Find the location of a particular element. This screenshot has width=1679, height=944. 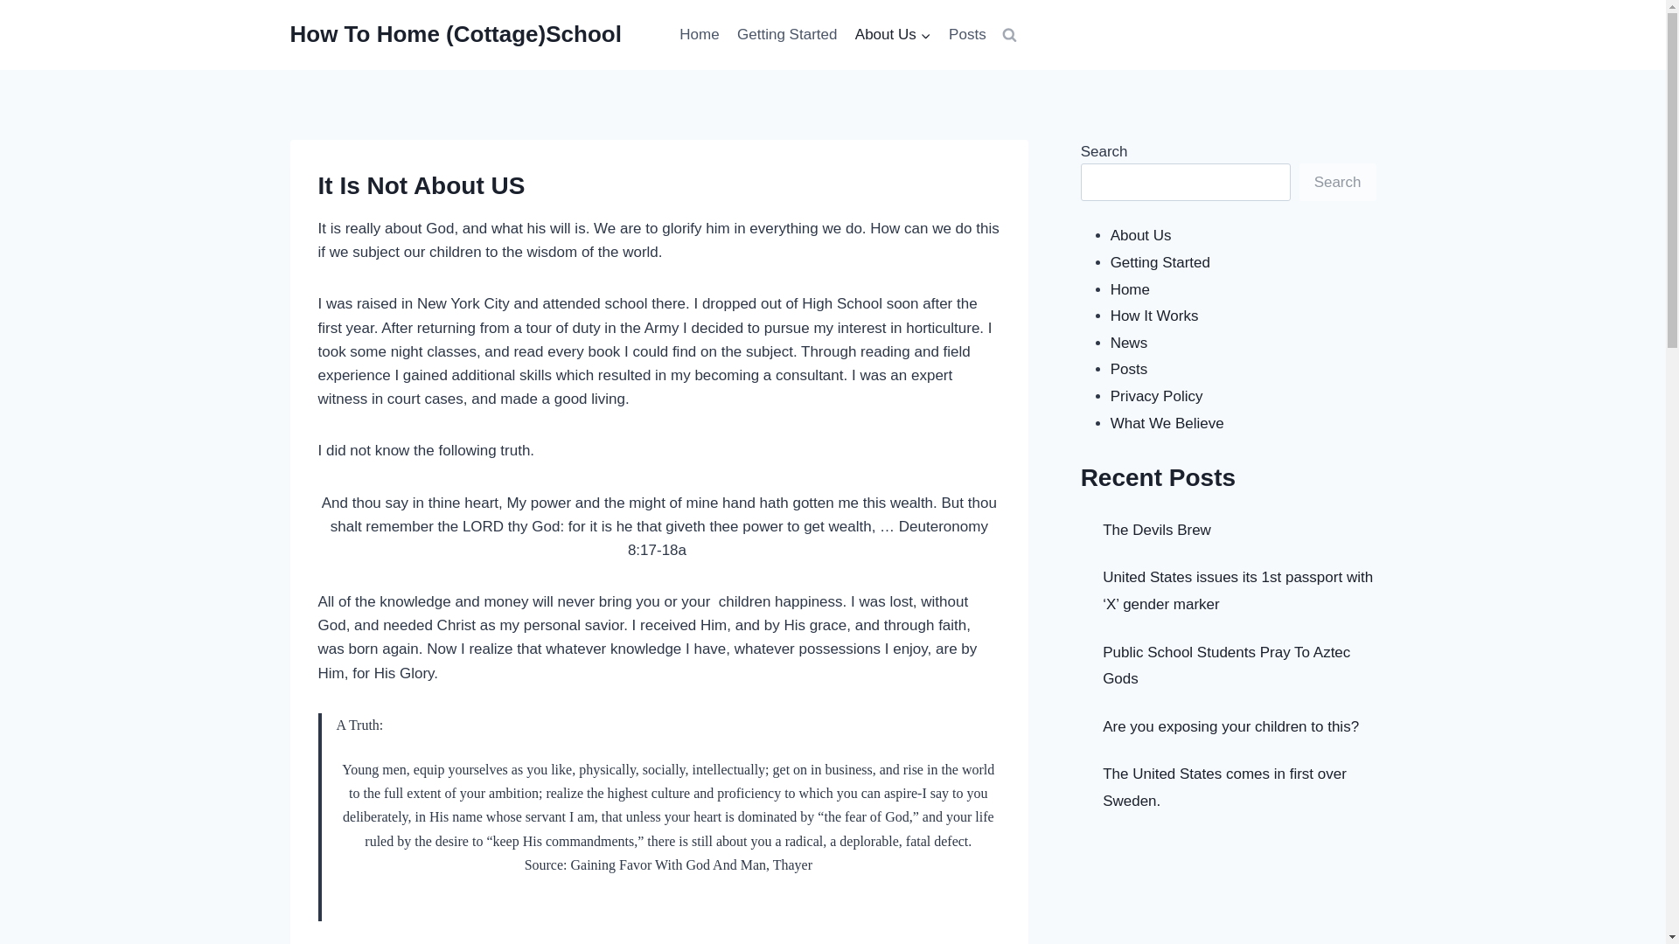

Search is located at coordinates (1338, 182).